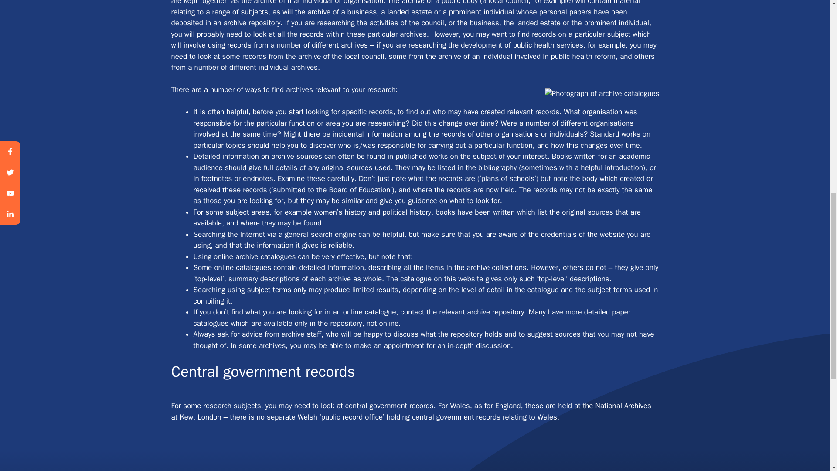 This screenshot has height=471, width=837. I want to click on Photograph of archive catalogues, so click(602, 93).